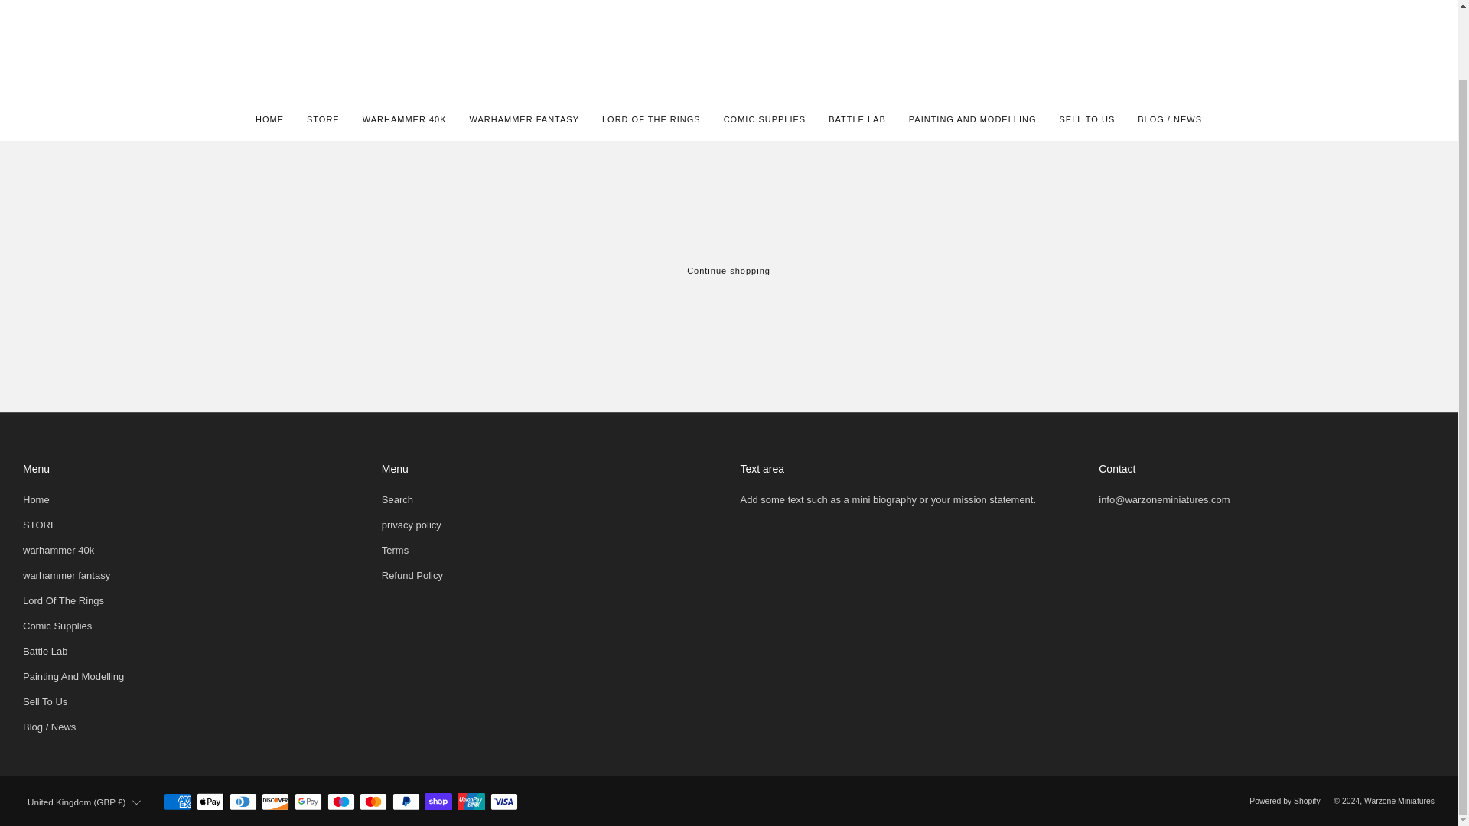  Describe the element at coordinates (404, 119) in the screenshot. I see `WARHAMMER 40K` at that location.